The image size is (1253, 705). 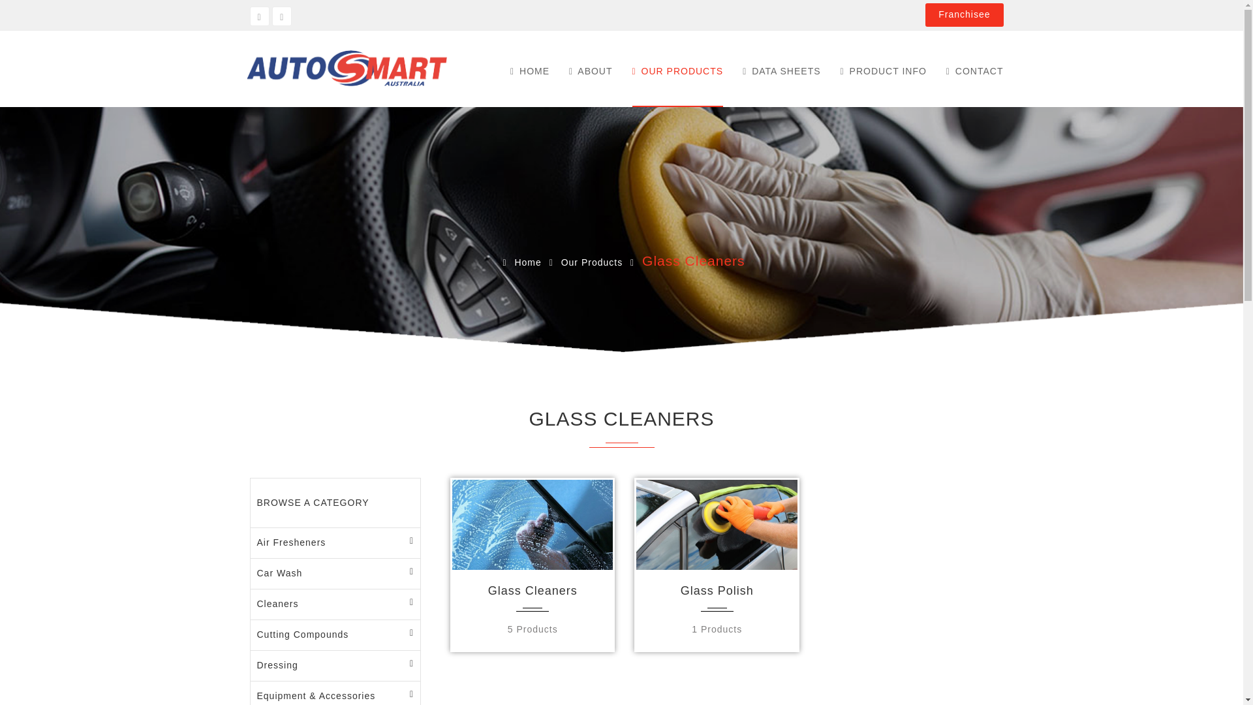 I want to click on CONTACT, so click(x=974, y=75).